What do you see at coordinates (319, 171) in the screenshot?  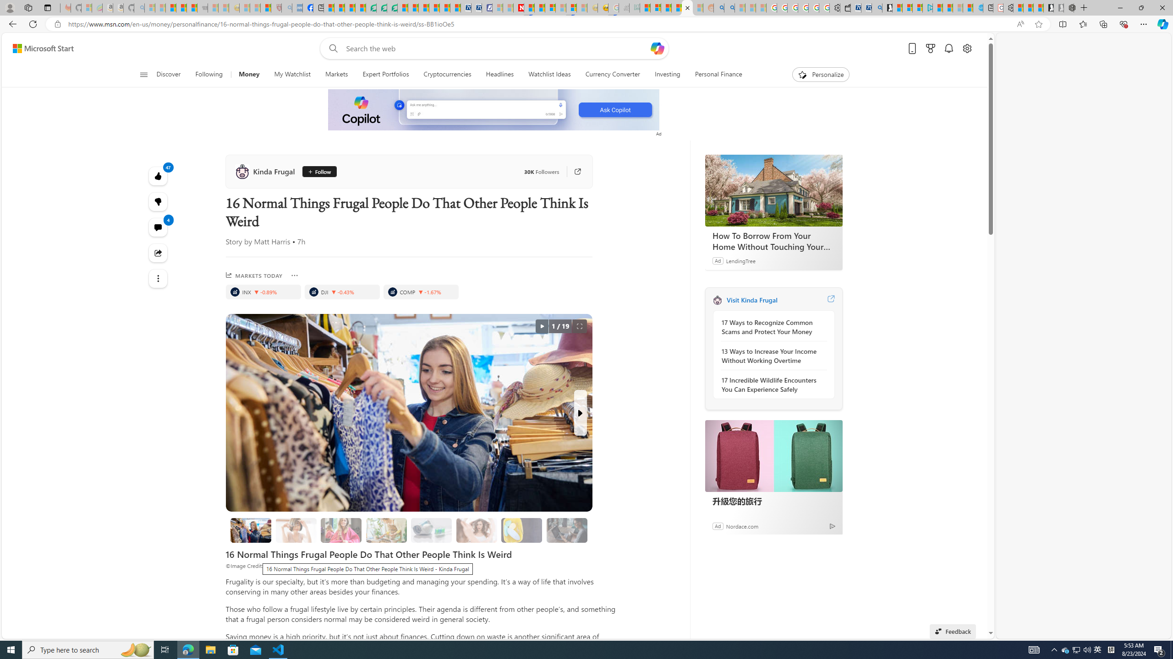 I see `Follow` at bounding box center [319, 171].